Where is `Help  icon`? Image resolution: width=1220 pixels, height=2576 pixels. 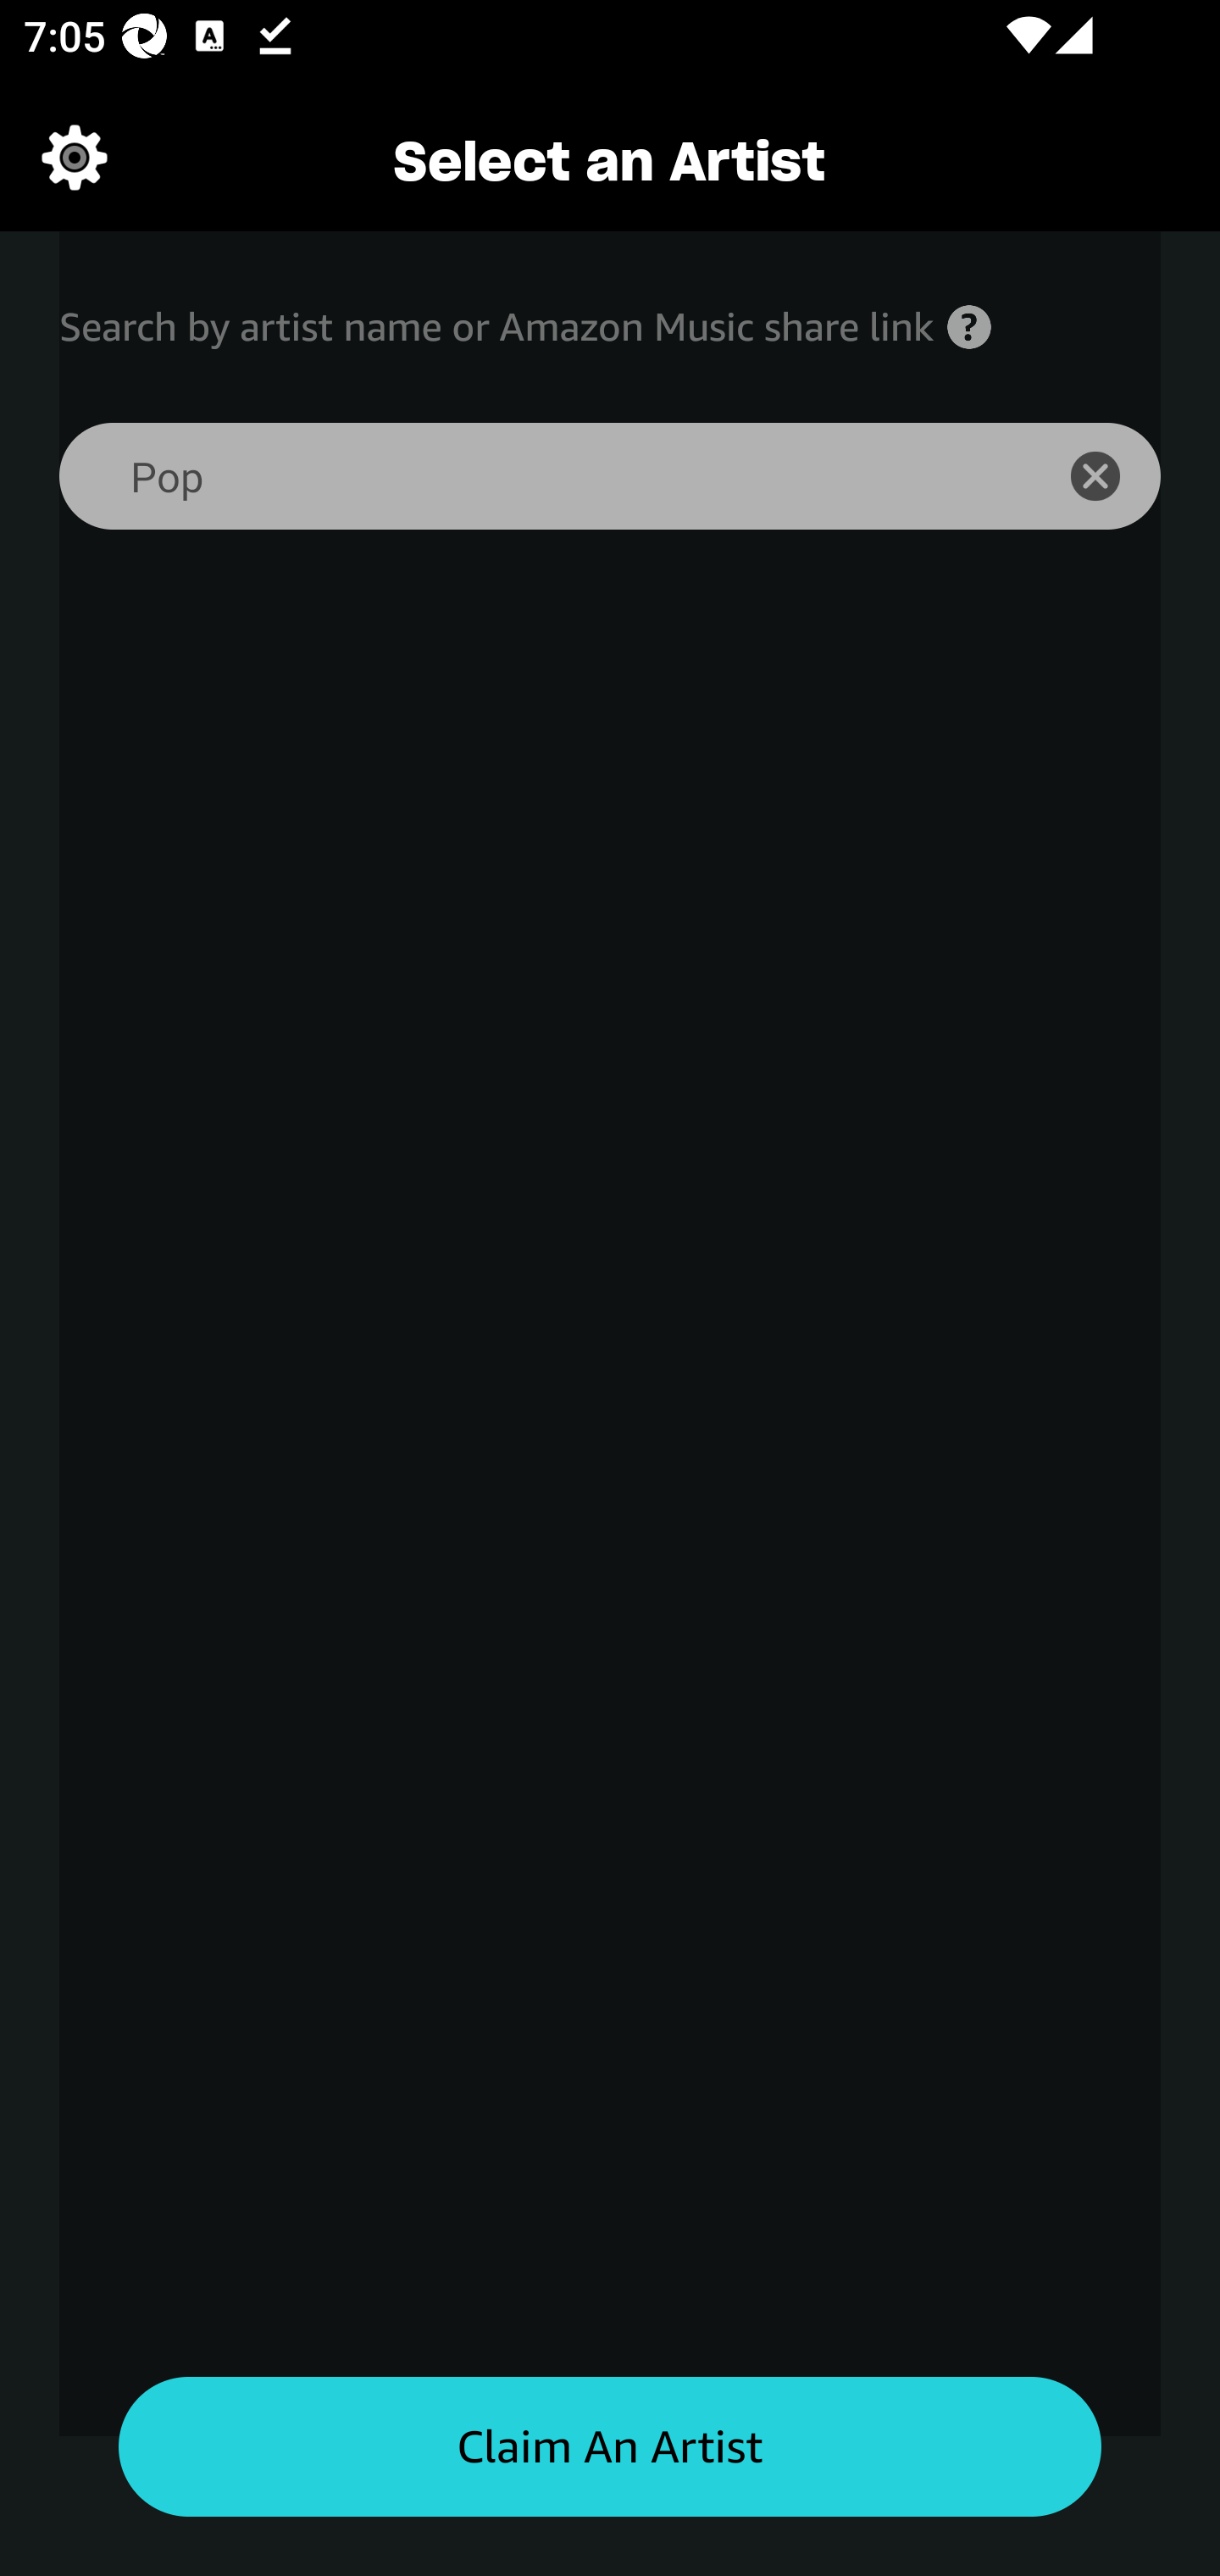 Help  icon is located at coordinates (969, 327).